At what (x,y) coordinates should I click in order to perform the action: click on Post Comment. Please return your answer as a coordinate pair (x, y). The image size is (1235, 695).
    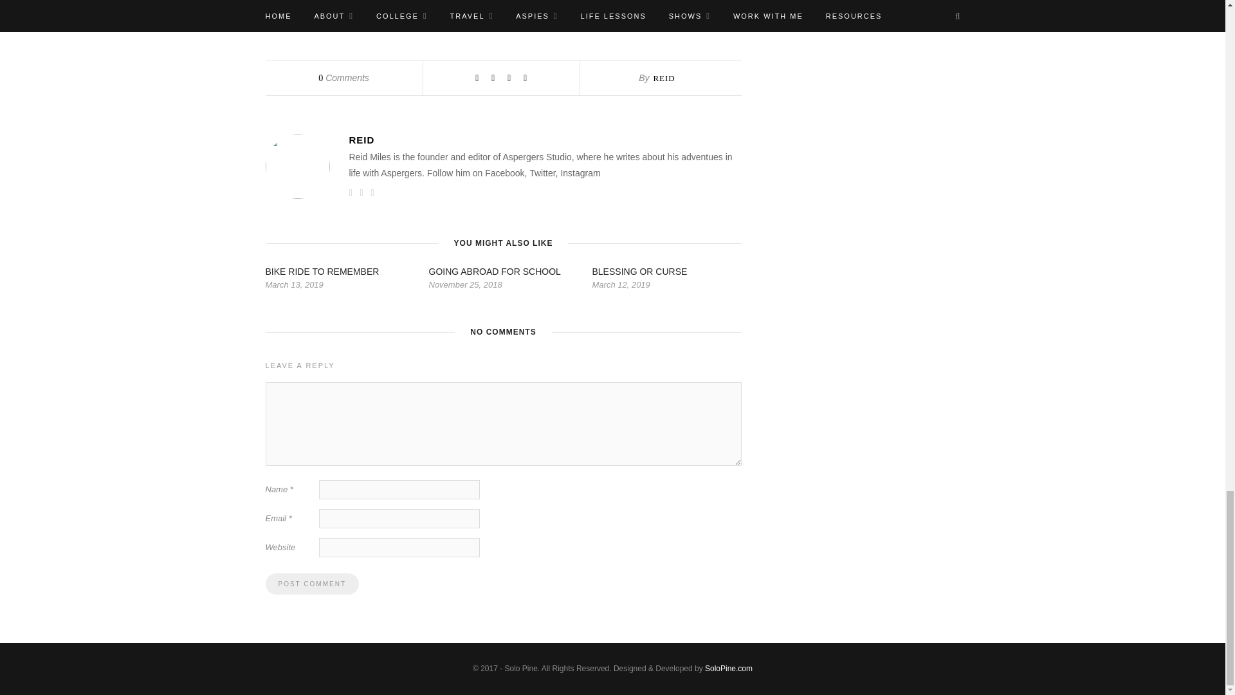
    Looking at the image, I should click on (311, 584).